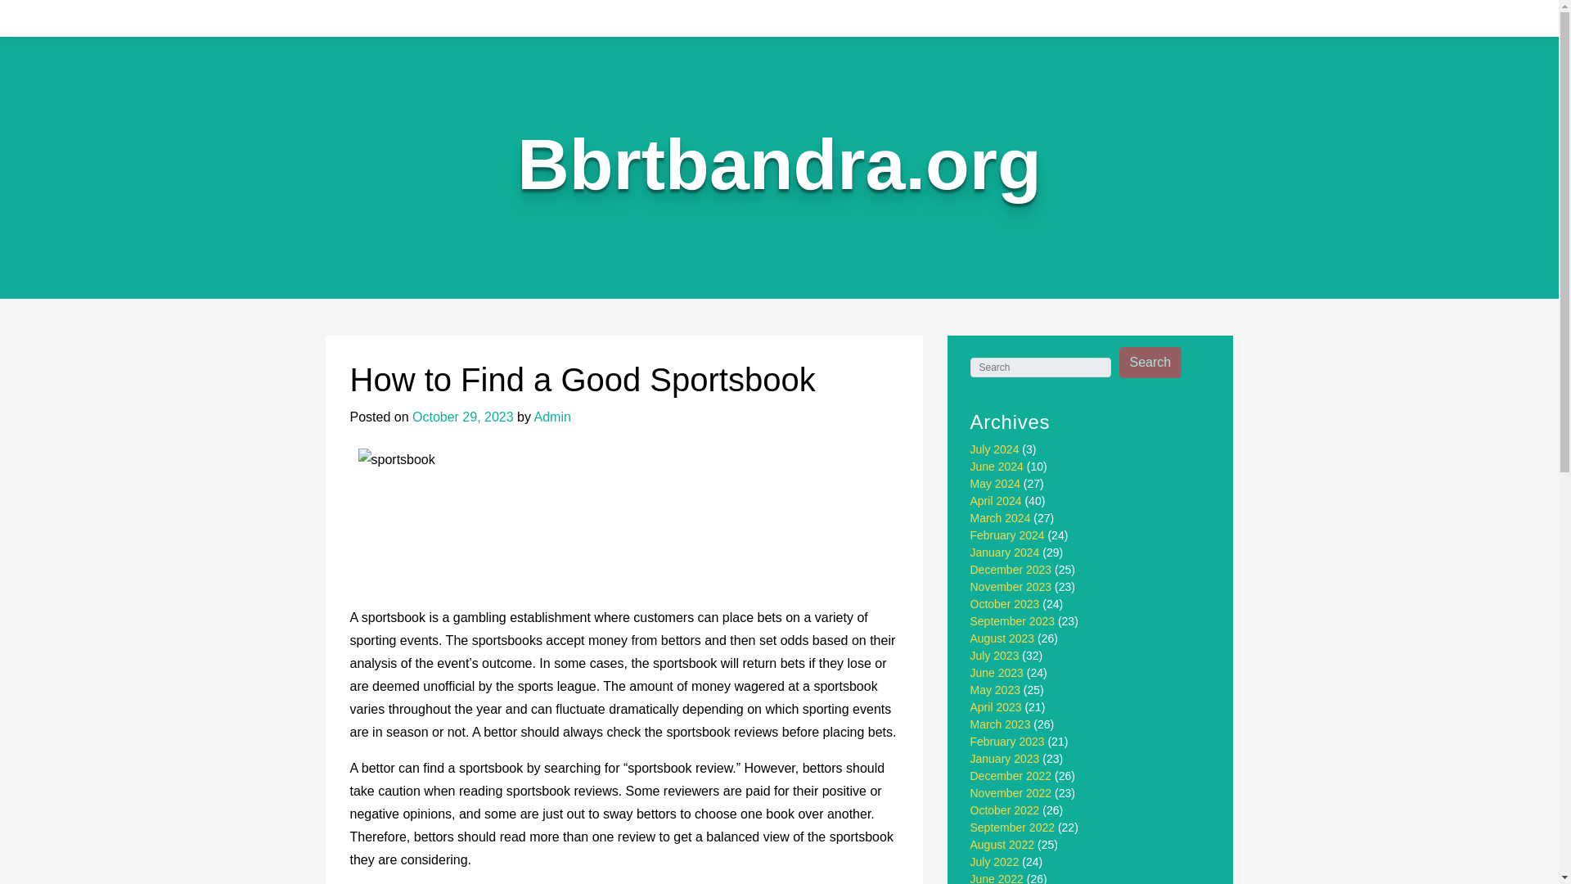 Image resolution: width=1571 pixels, height=884 pixels. I want to click on August 2023, so click(1003, 638).